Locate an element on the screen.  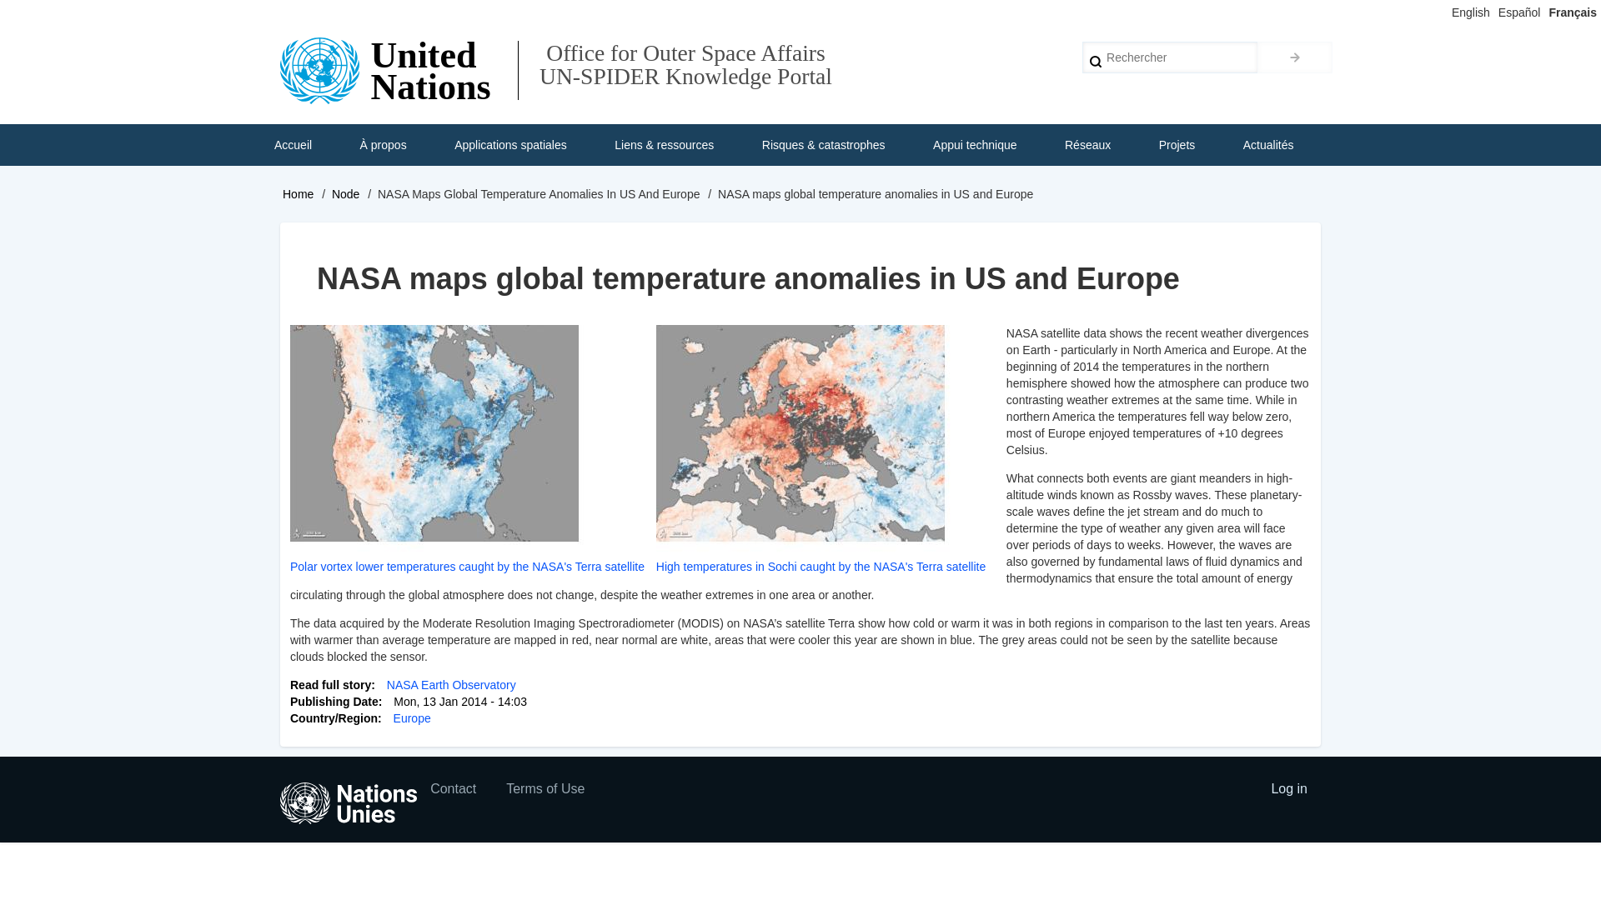
. is located at coordinates (1294, 57).